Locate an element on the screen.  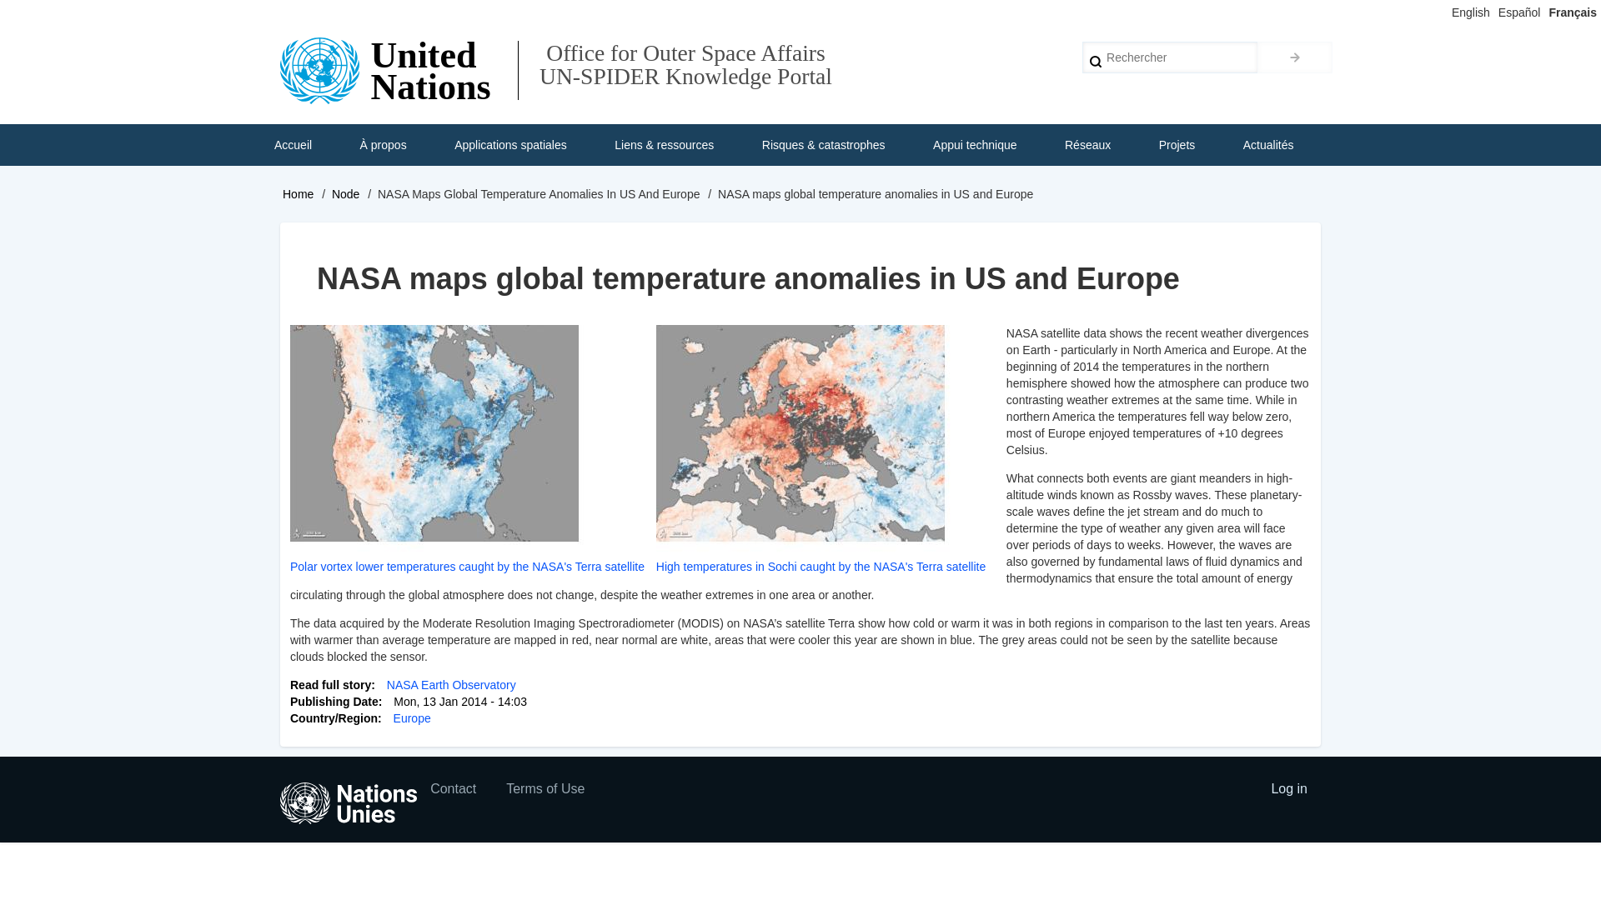
. is located at coordinates (1294, 57).